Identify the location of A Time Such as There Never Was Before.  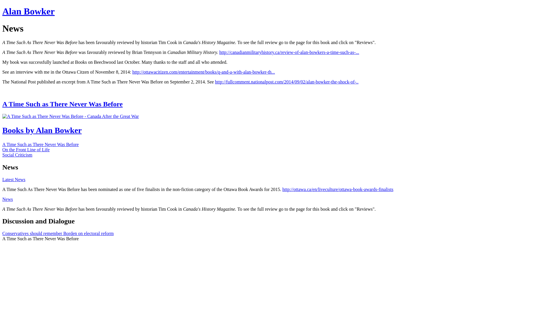
(278, 104).